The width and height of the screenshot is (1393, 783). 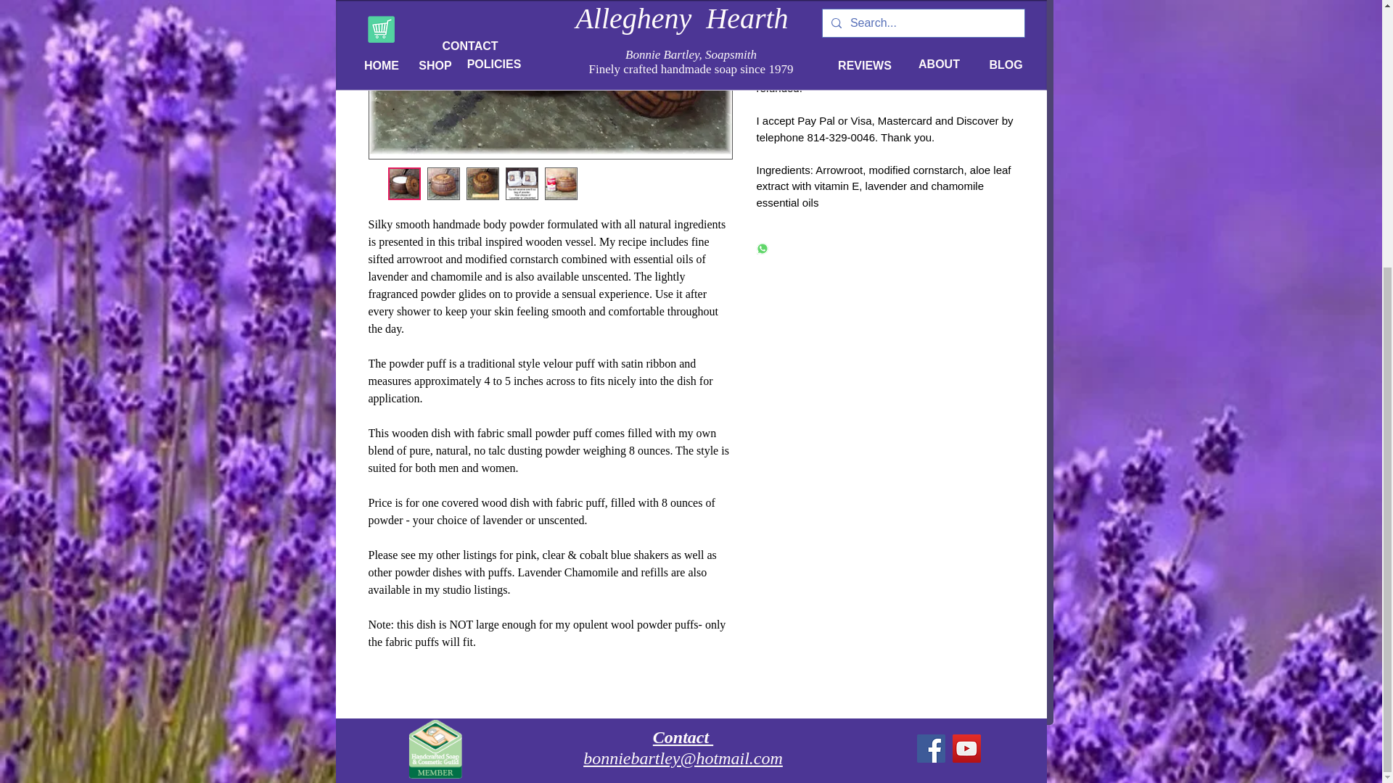 What do you see at coordinates (885, 12) in the screenshot?
I see `Details` at bounding box center [885, 12].